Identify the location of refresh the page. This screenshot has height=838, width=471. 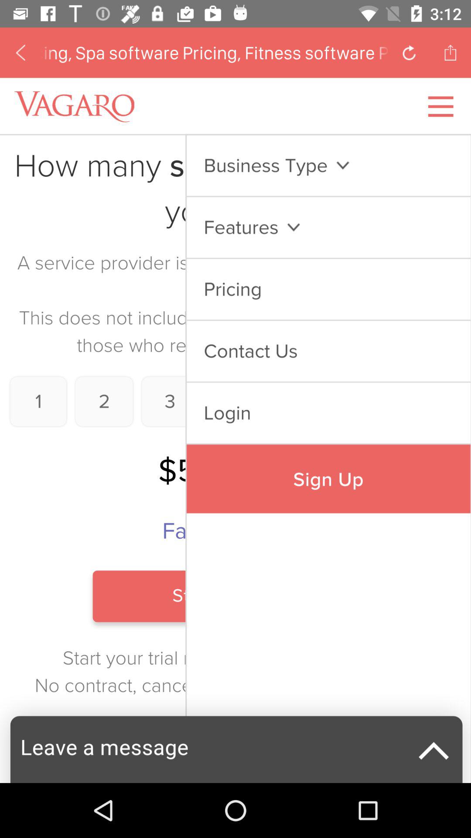
(409, 52).